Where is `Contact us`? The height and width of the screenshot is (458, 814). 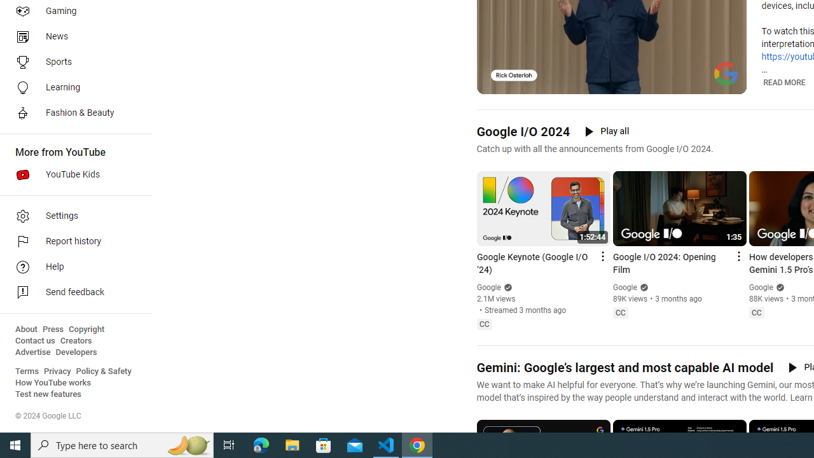 Contact us is located at coordinates (36, 341).